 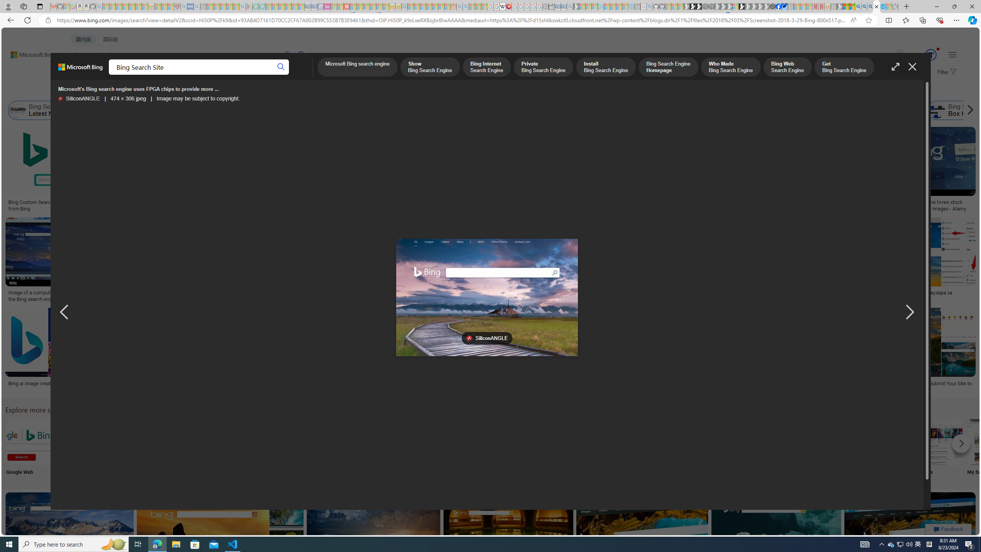 What do you see at coordinates (434, 449) in the screenshot?
I see `Results` at bounding box center [434, 449].